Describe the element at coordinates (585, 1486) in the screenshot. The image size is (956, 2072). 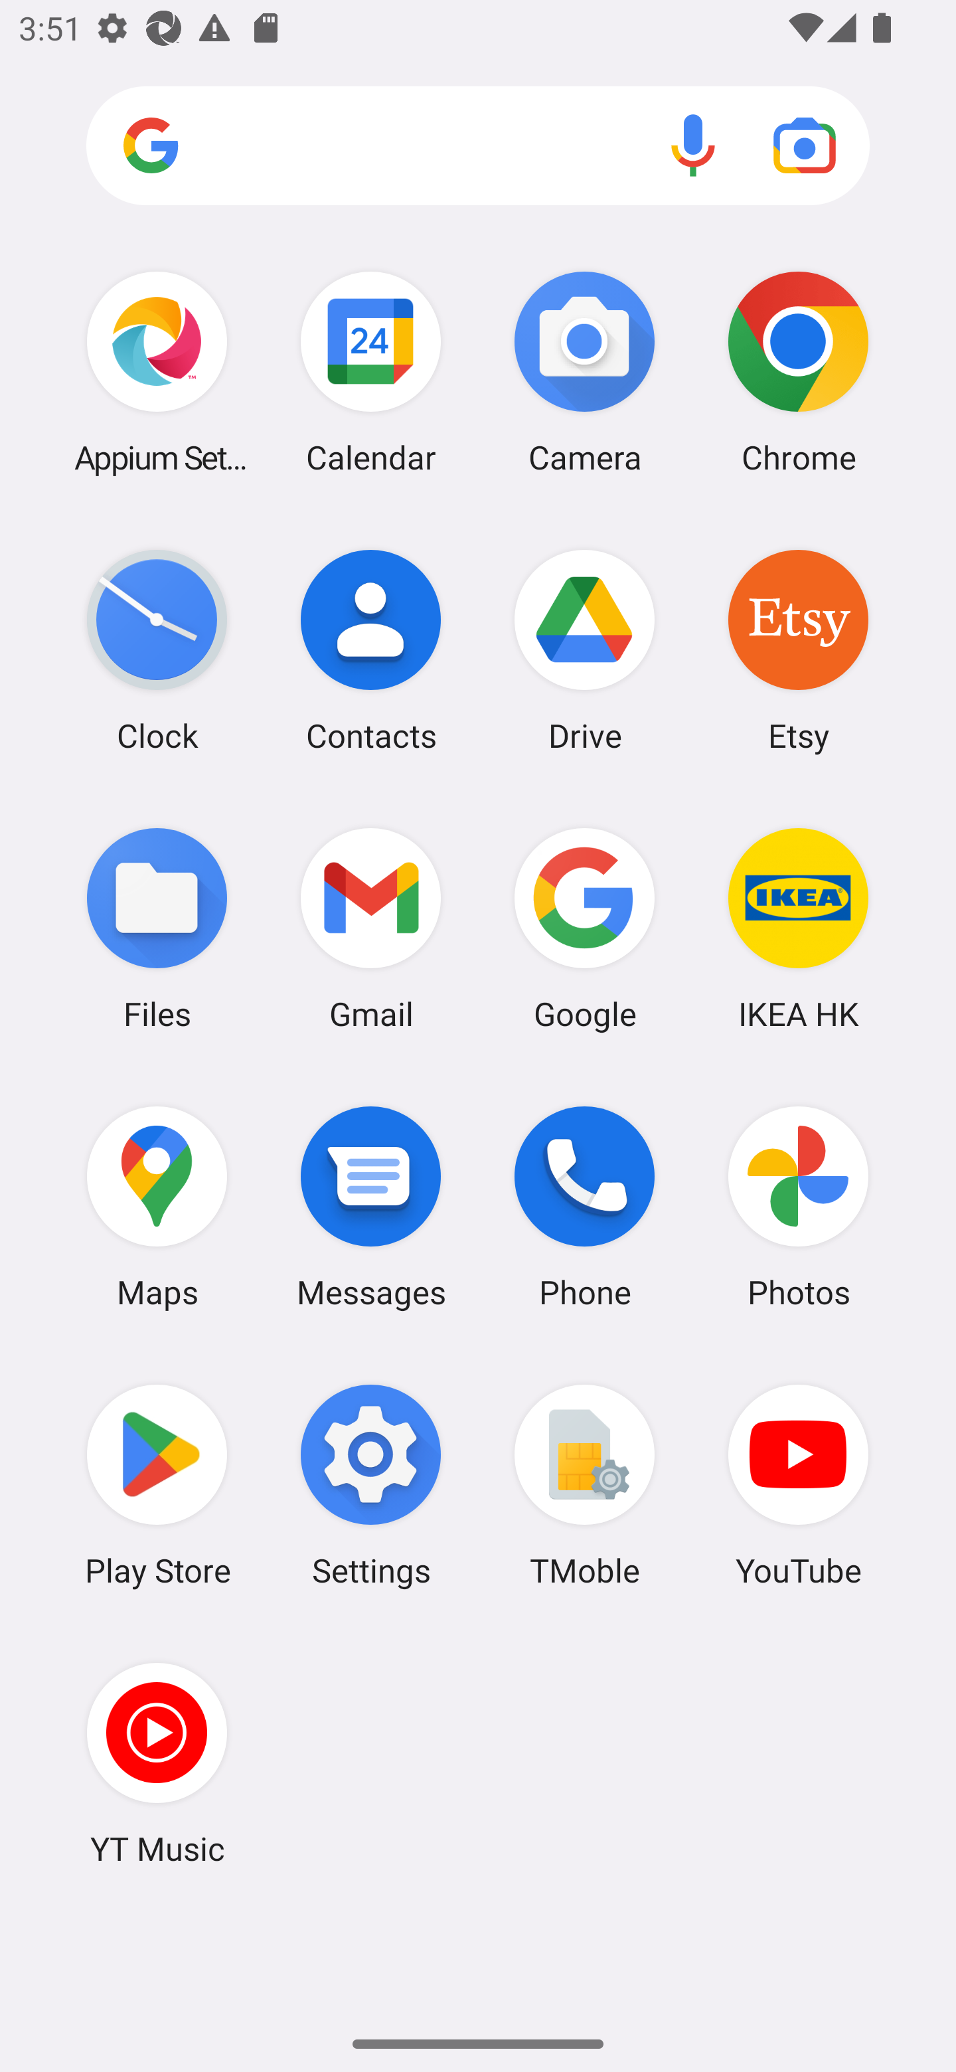
I see `TMoble` at that location.